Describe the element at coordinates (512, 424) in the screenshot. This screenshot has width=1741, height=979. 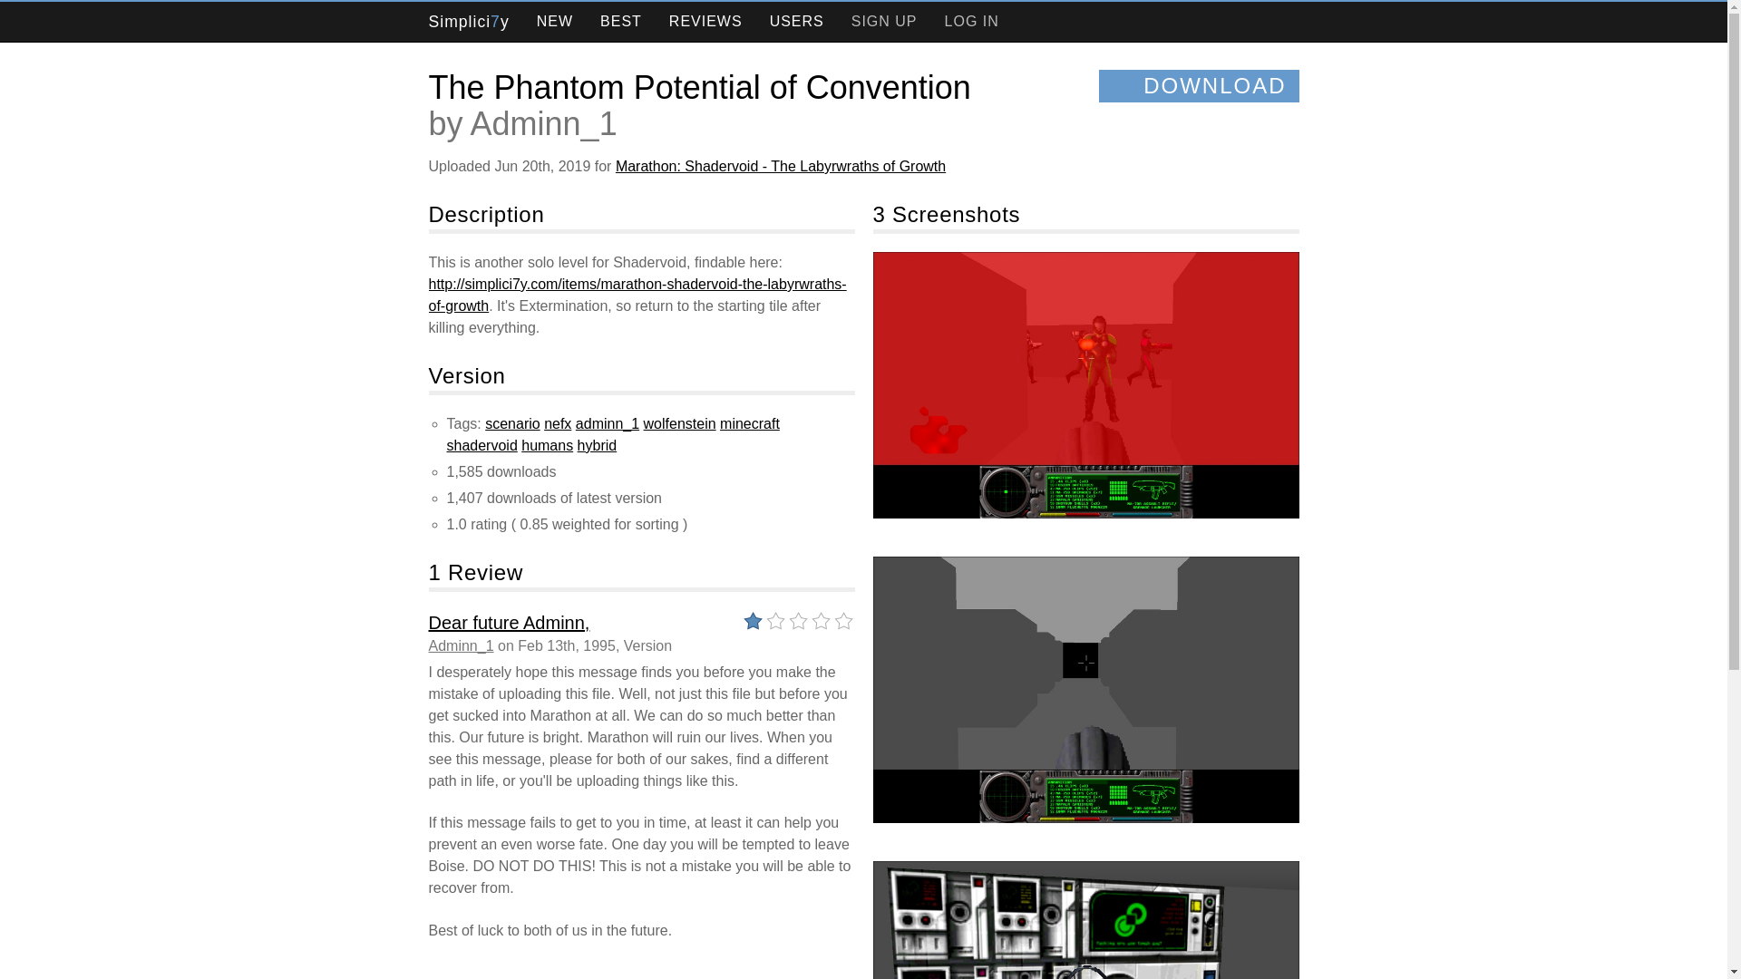
I see `scenario` at that location.